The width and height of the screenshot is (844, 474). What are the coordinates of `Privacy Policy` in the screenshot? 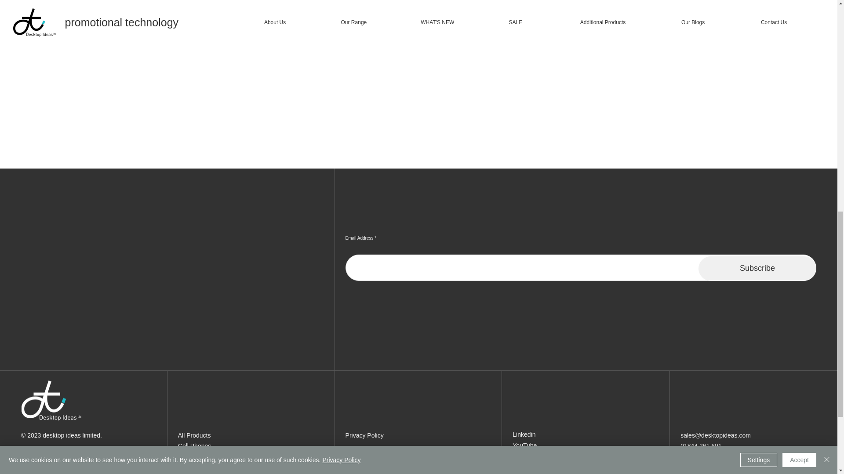 It's located at (364, 435).